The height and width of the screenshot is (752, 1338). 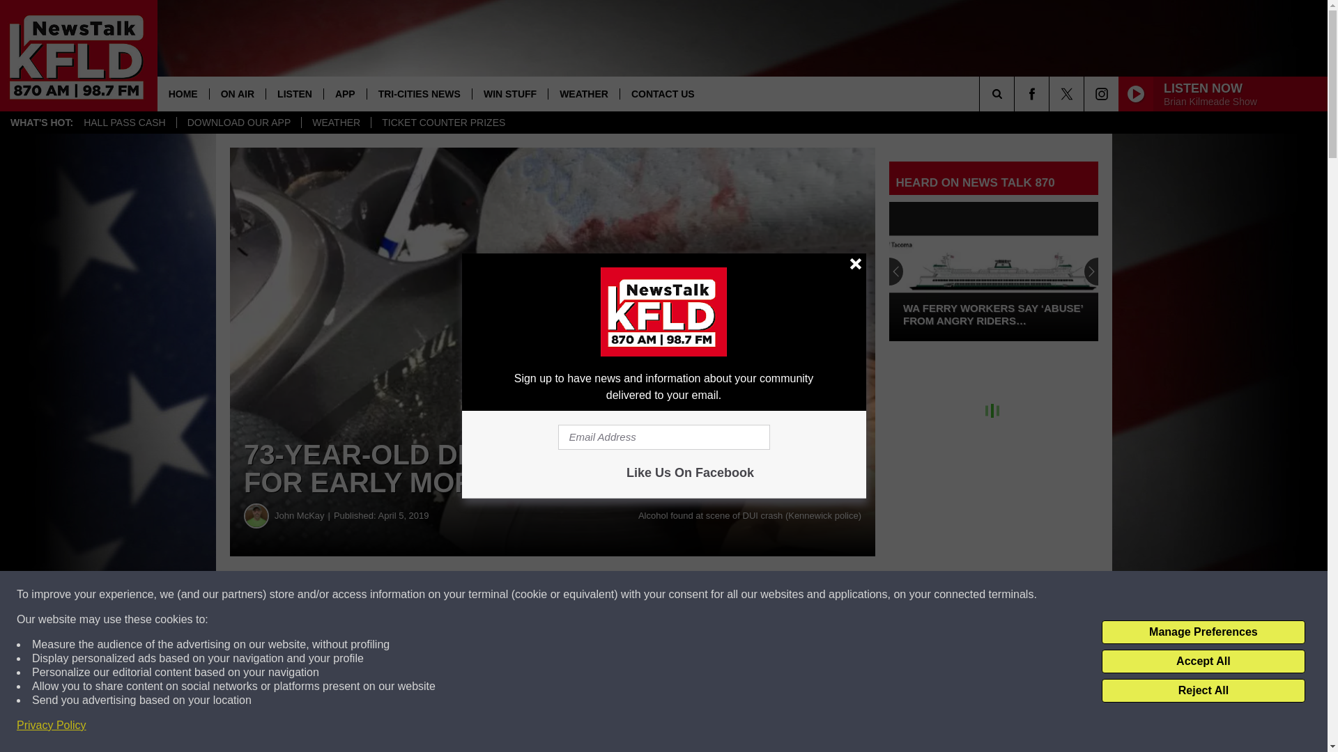 I want to click on TICKET COUNTER PRIZES, so click(x=443, y=123).